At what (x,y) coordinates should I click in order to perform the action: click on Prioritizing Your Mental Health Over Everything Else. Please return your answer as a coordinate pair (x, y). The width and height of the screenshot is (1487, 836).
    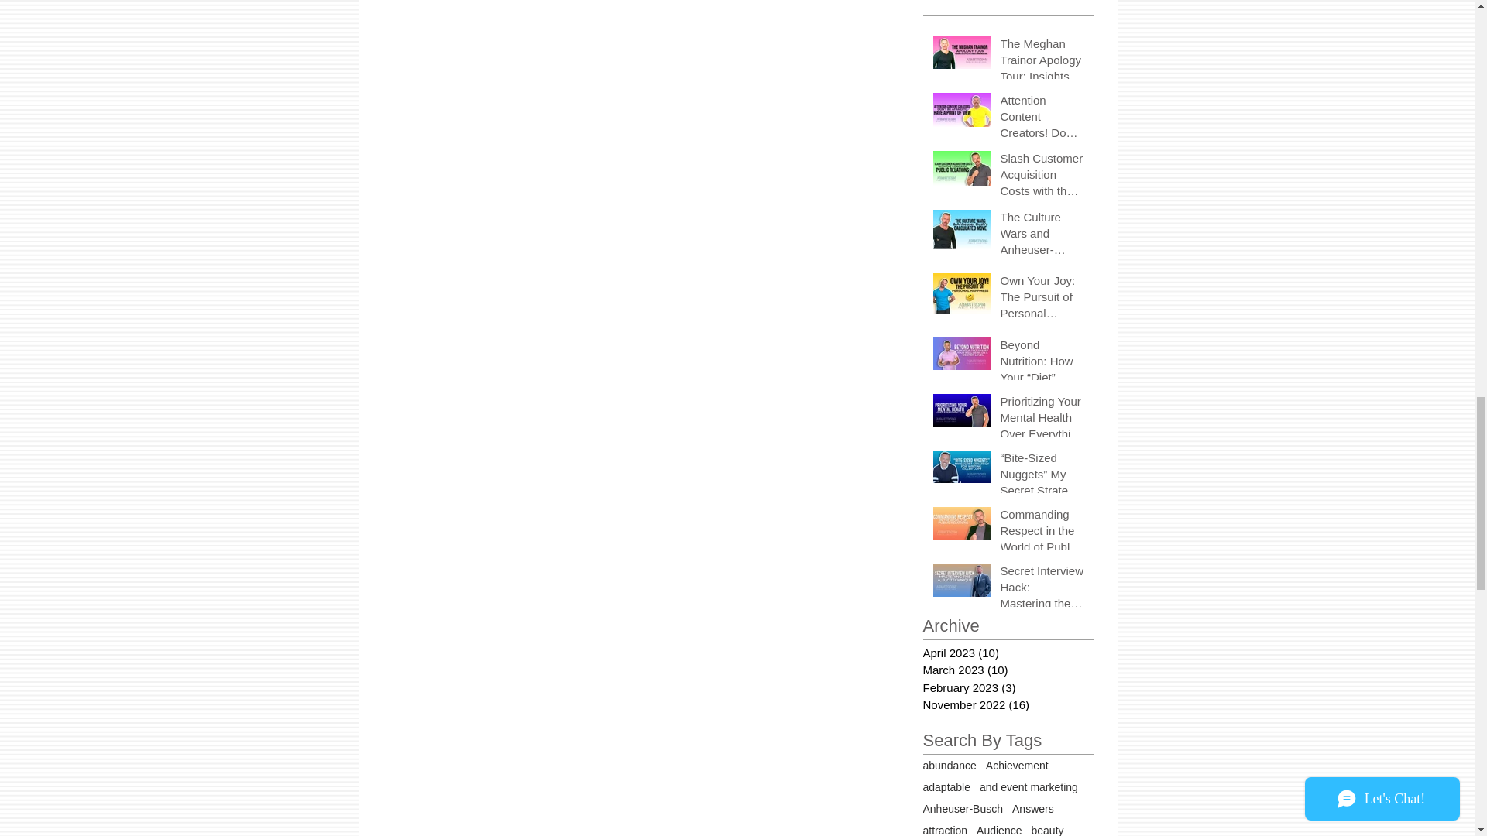
    Looking at the image, I should click on (1042, 420).